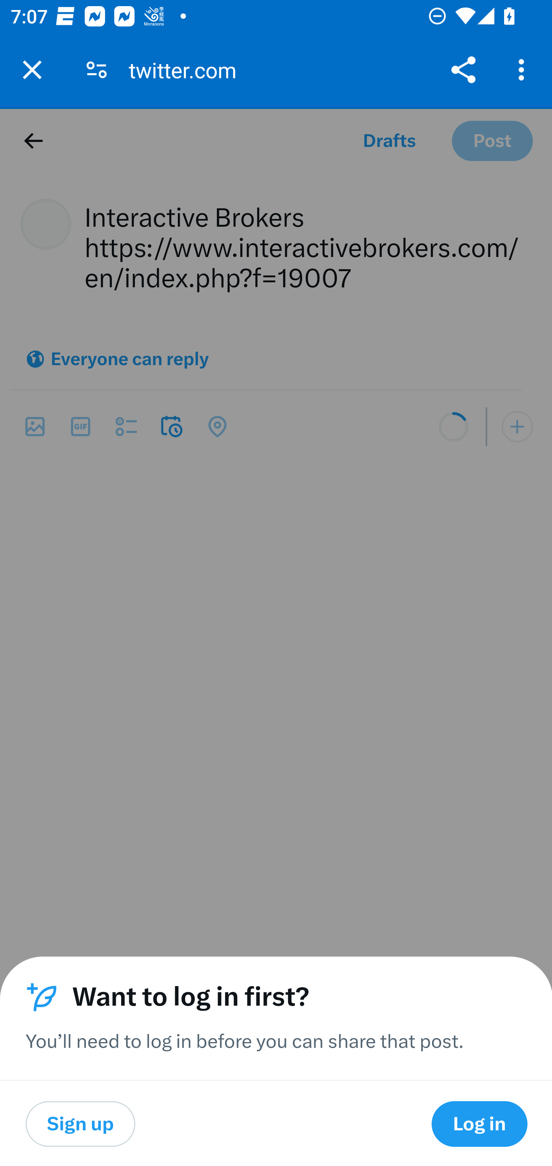 The height and width of the screenshot is (1166, 552). I want to click on twitter.com, so click(188, 70).